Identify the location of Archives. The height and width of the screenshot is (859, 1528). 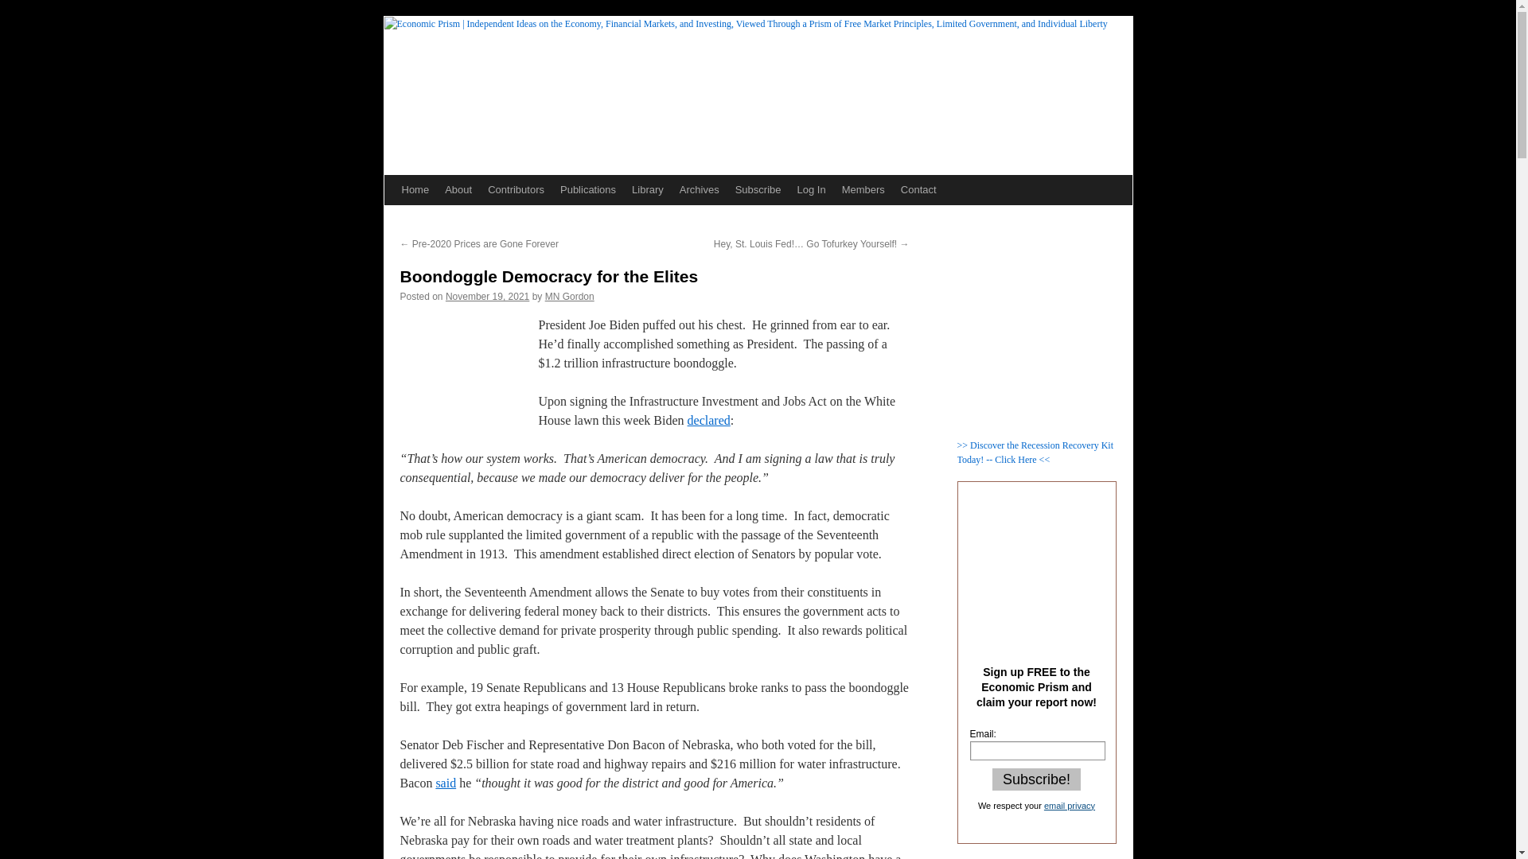
(699, 190).